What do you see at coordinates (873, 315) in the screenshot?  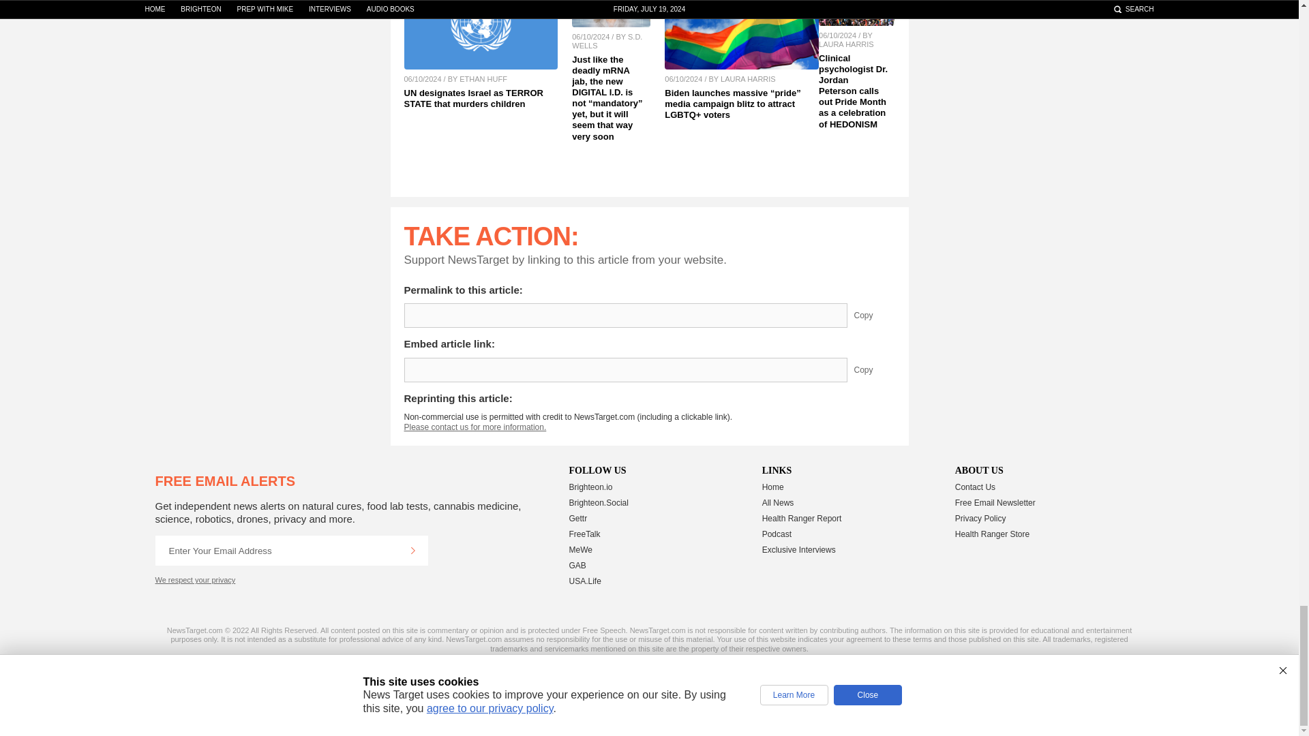 I see `Copy Permalink` at bounding box center [873, 315].